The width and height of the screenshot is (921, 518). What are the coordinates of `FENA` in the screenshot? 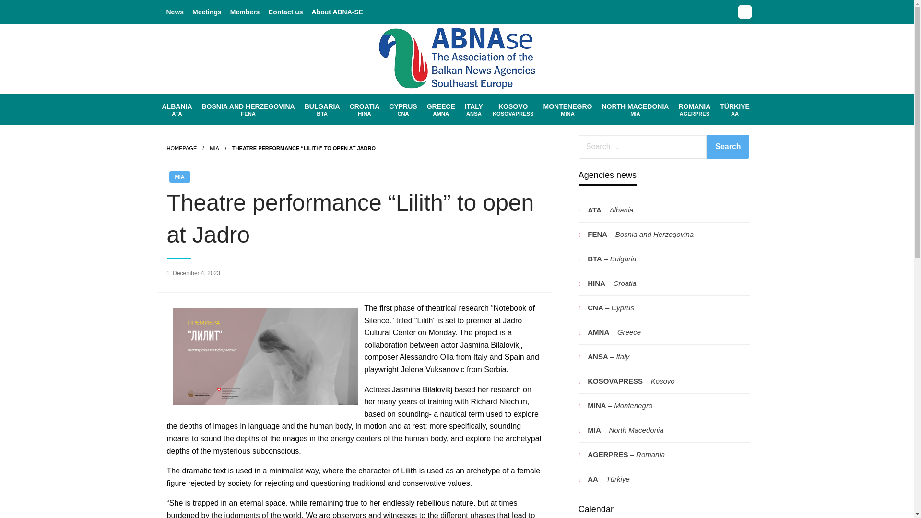 It's located at (440, 109).